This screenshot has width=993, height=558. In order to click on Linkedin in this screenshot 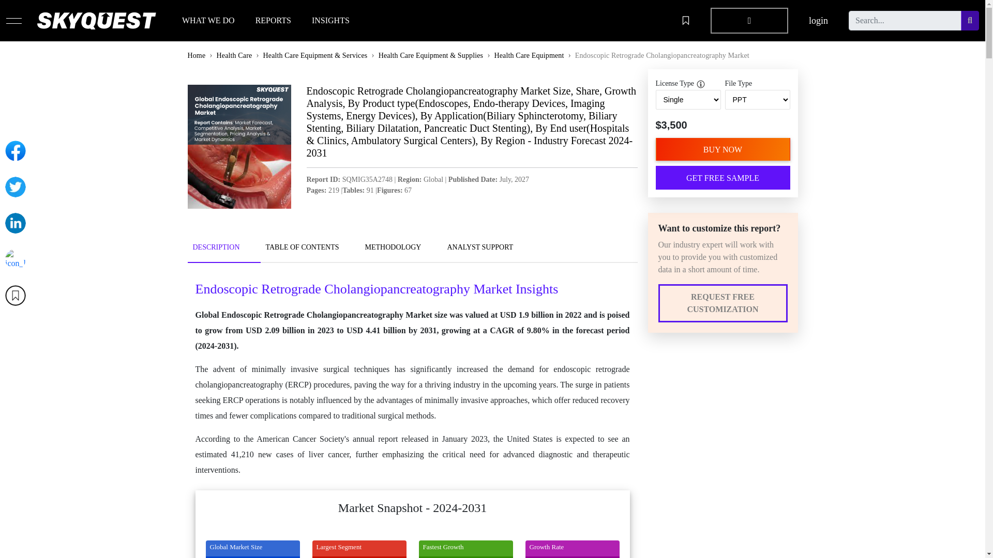, I will do `click(15, 223)`.